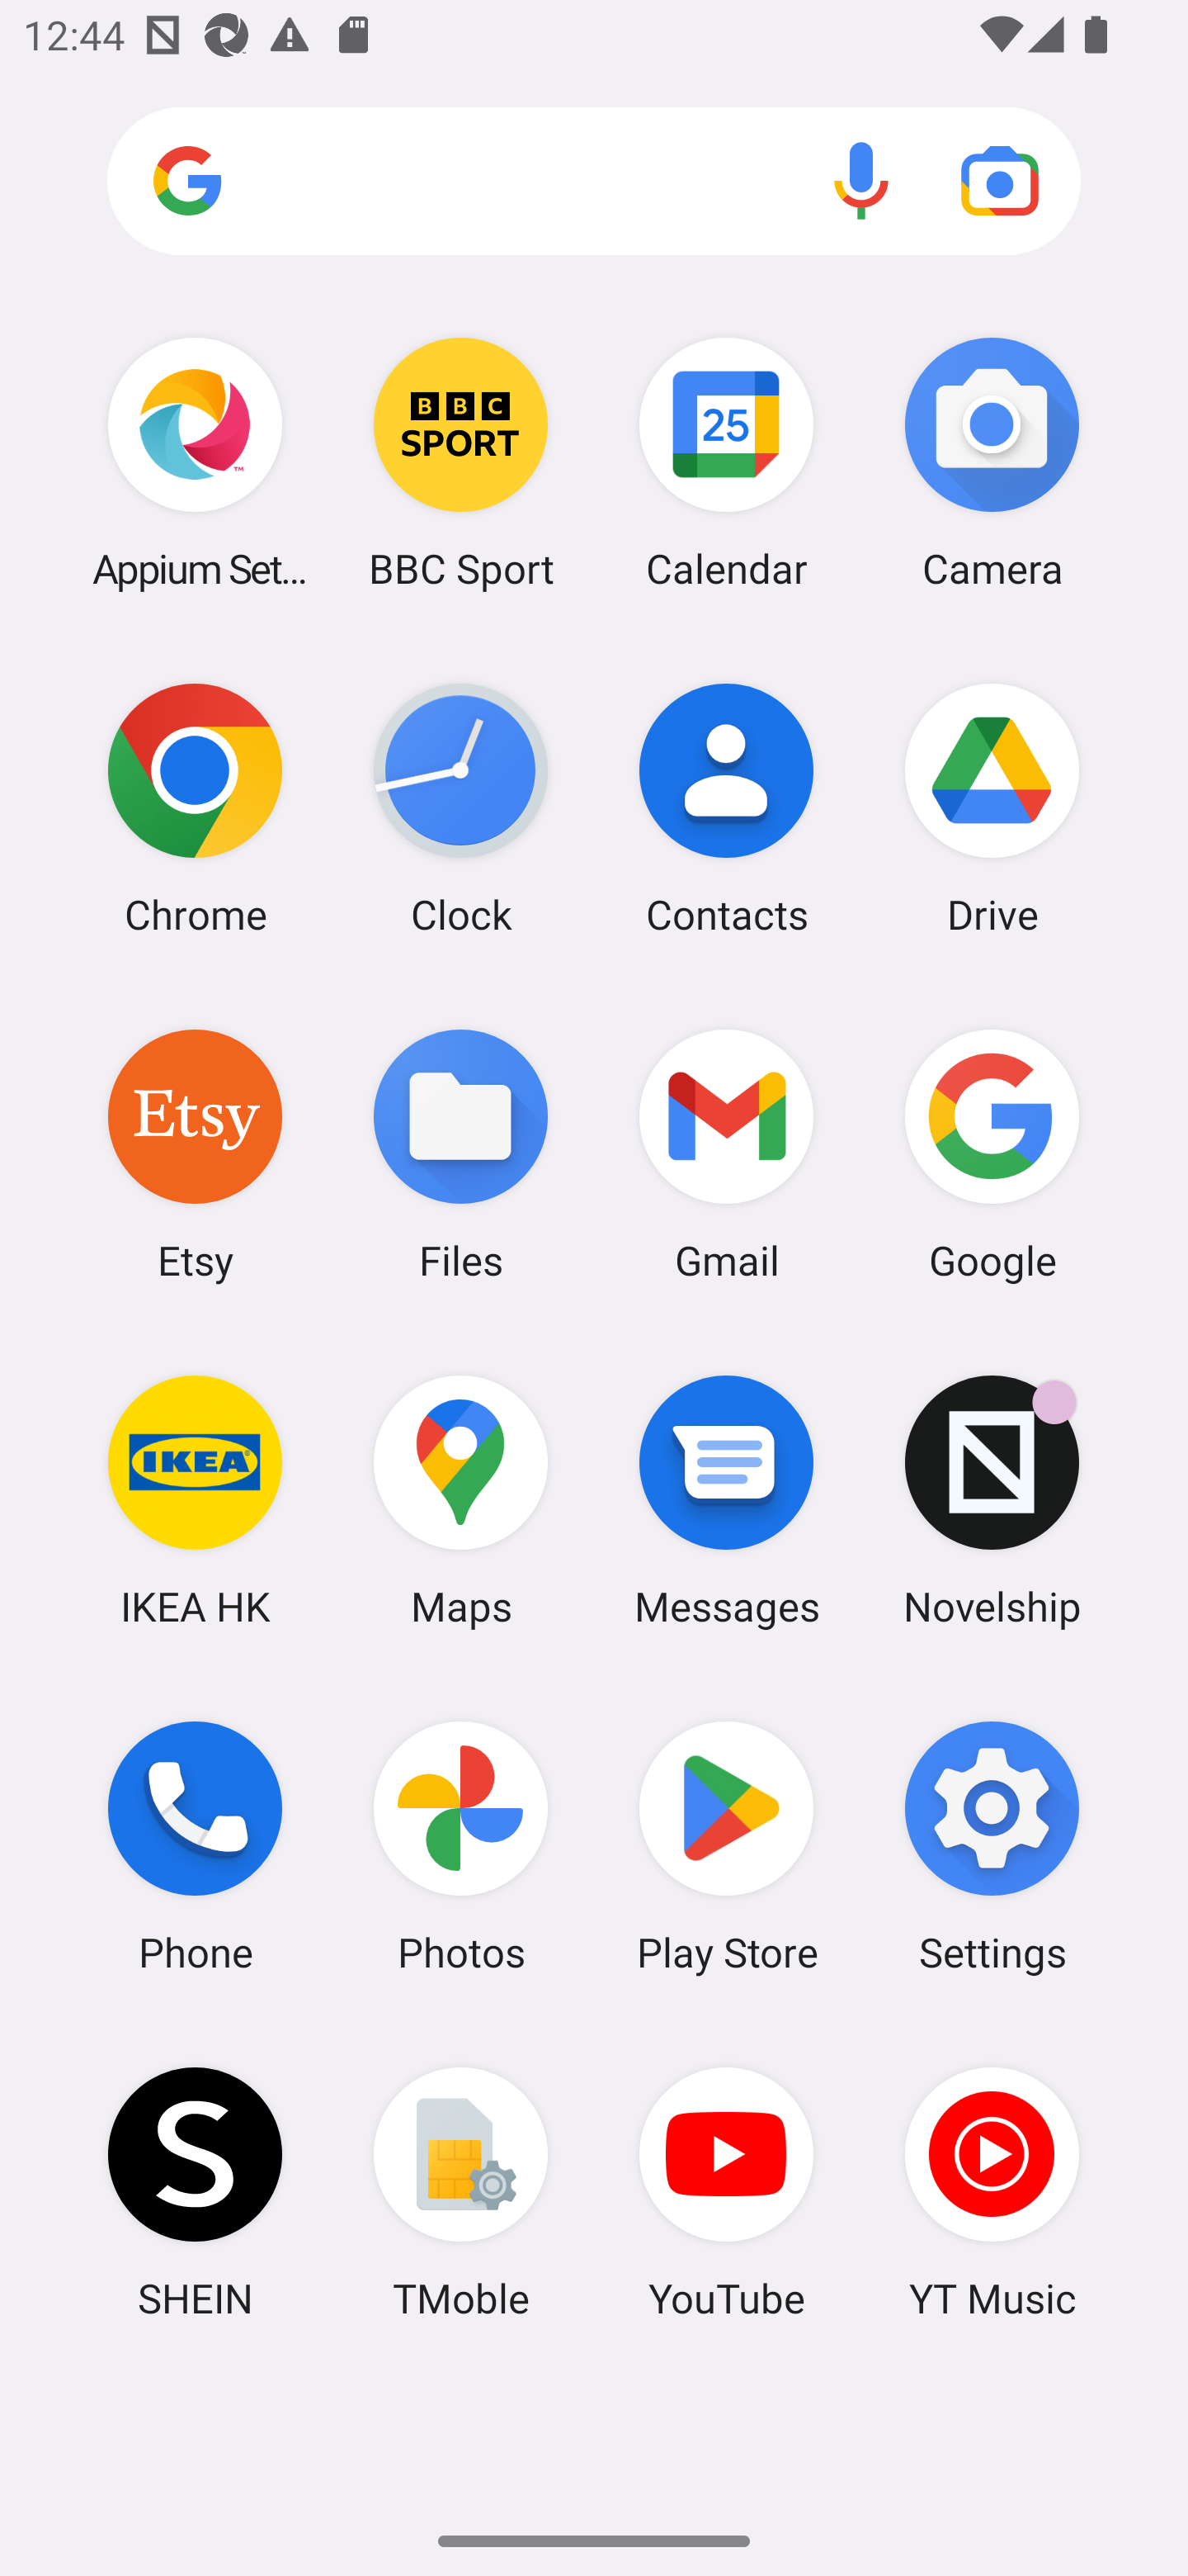 The image size is (1188, 2576). I want to click on Phone, so click(195, 1847).